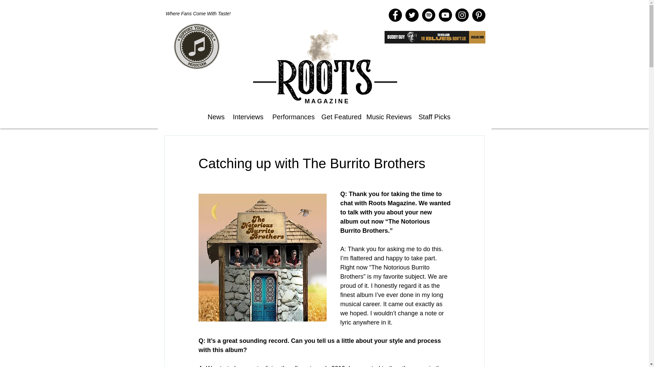 This screenshot has height=367, width=654. What do you see at coordinates (291, 116) in the screenshot?
I see `Performances` at bounding box center [291, 116].